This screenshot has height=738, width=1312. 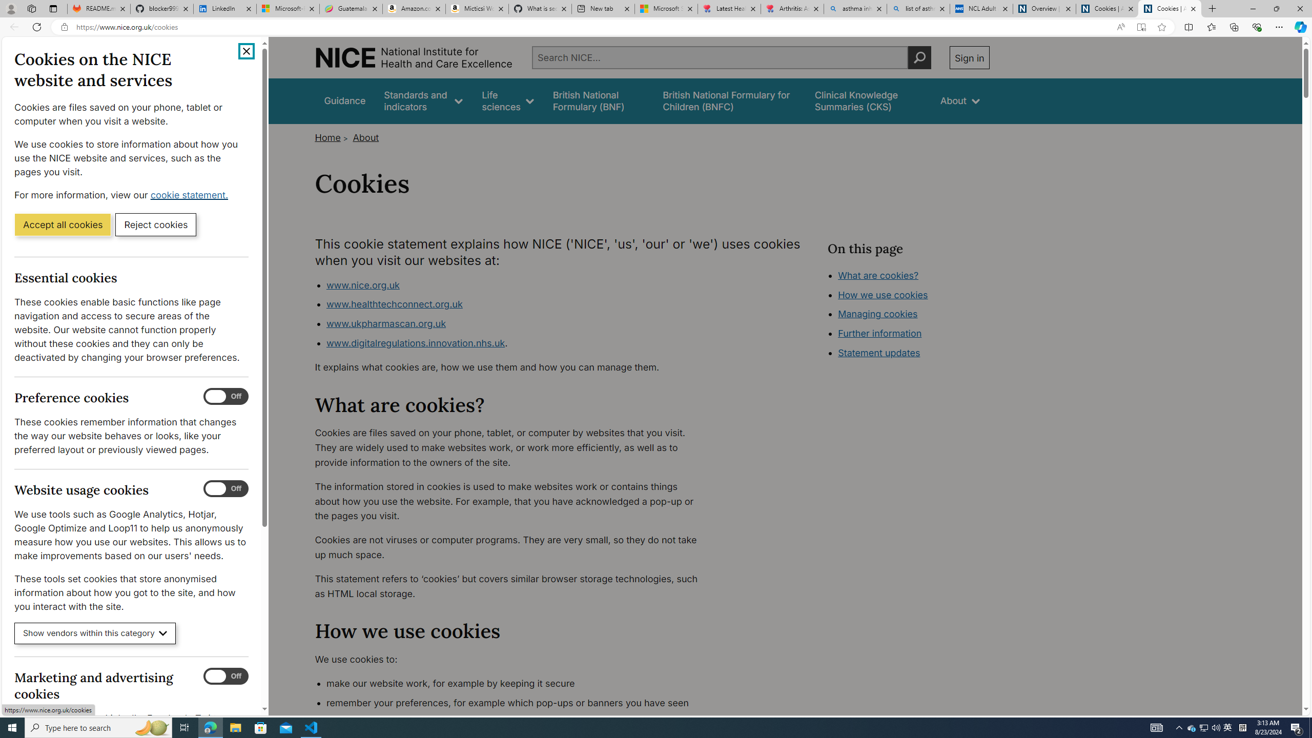 I want to click on false, so click(x=868, y=100).